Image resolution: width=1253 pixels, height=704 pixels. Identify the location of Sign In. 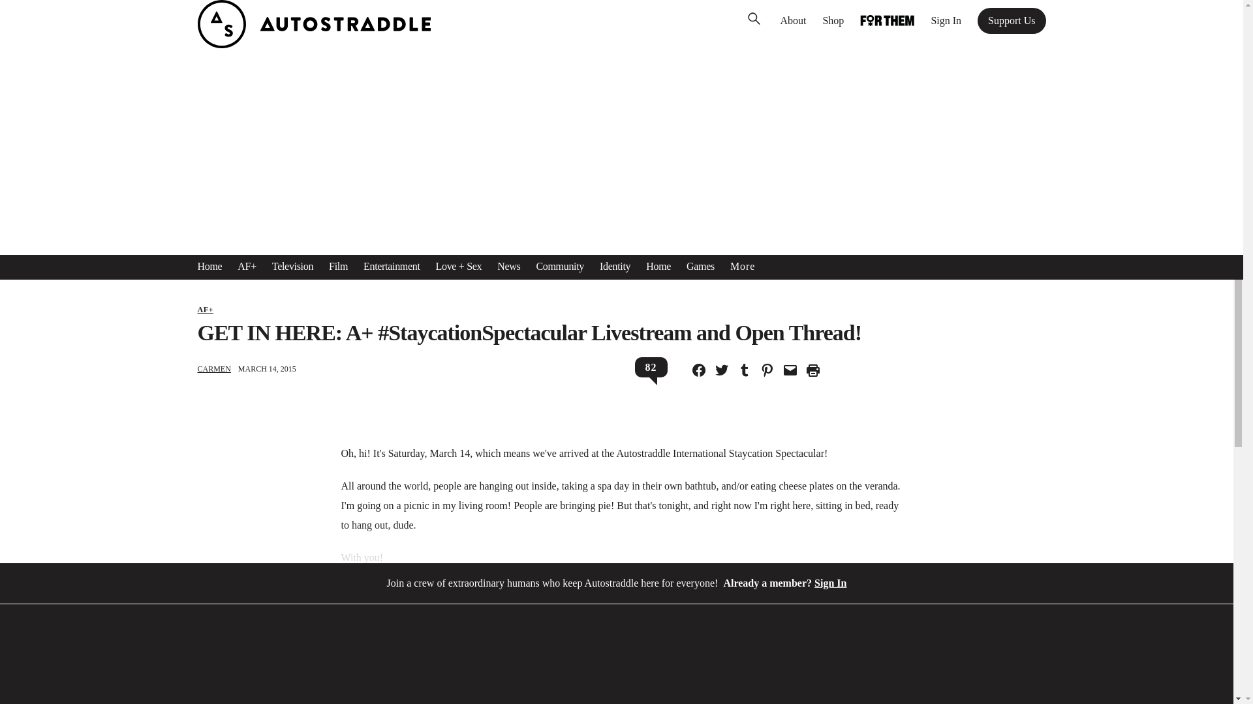
(946, 21).